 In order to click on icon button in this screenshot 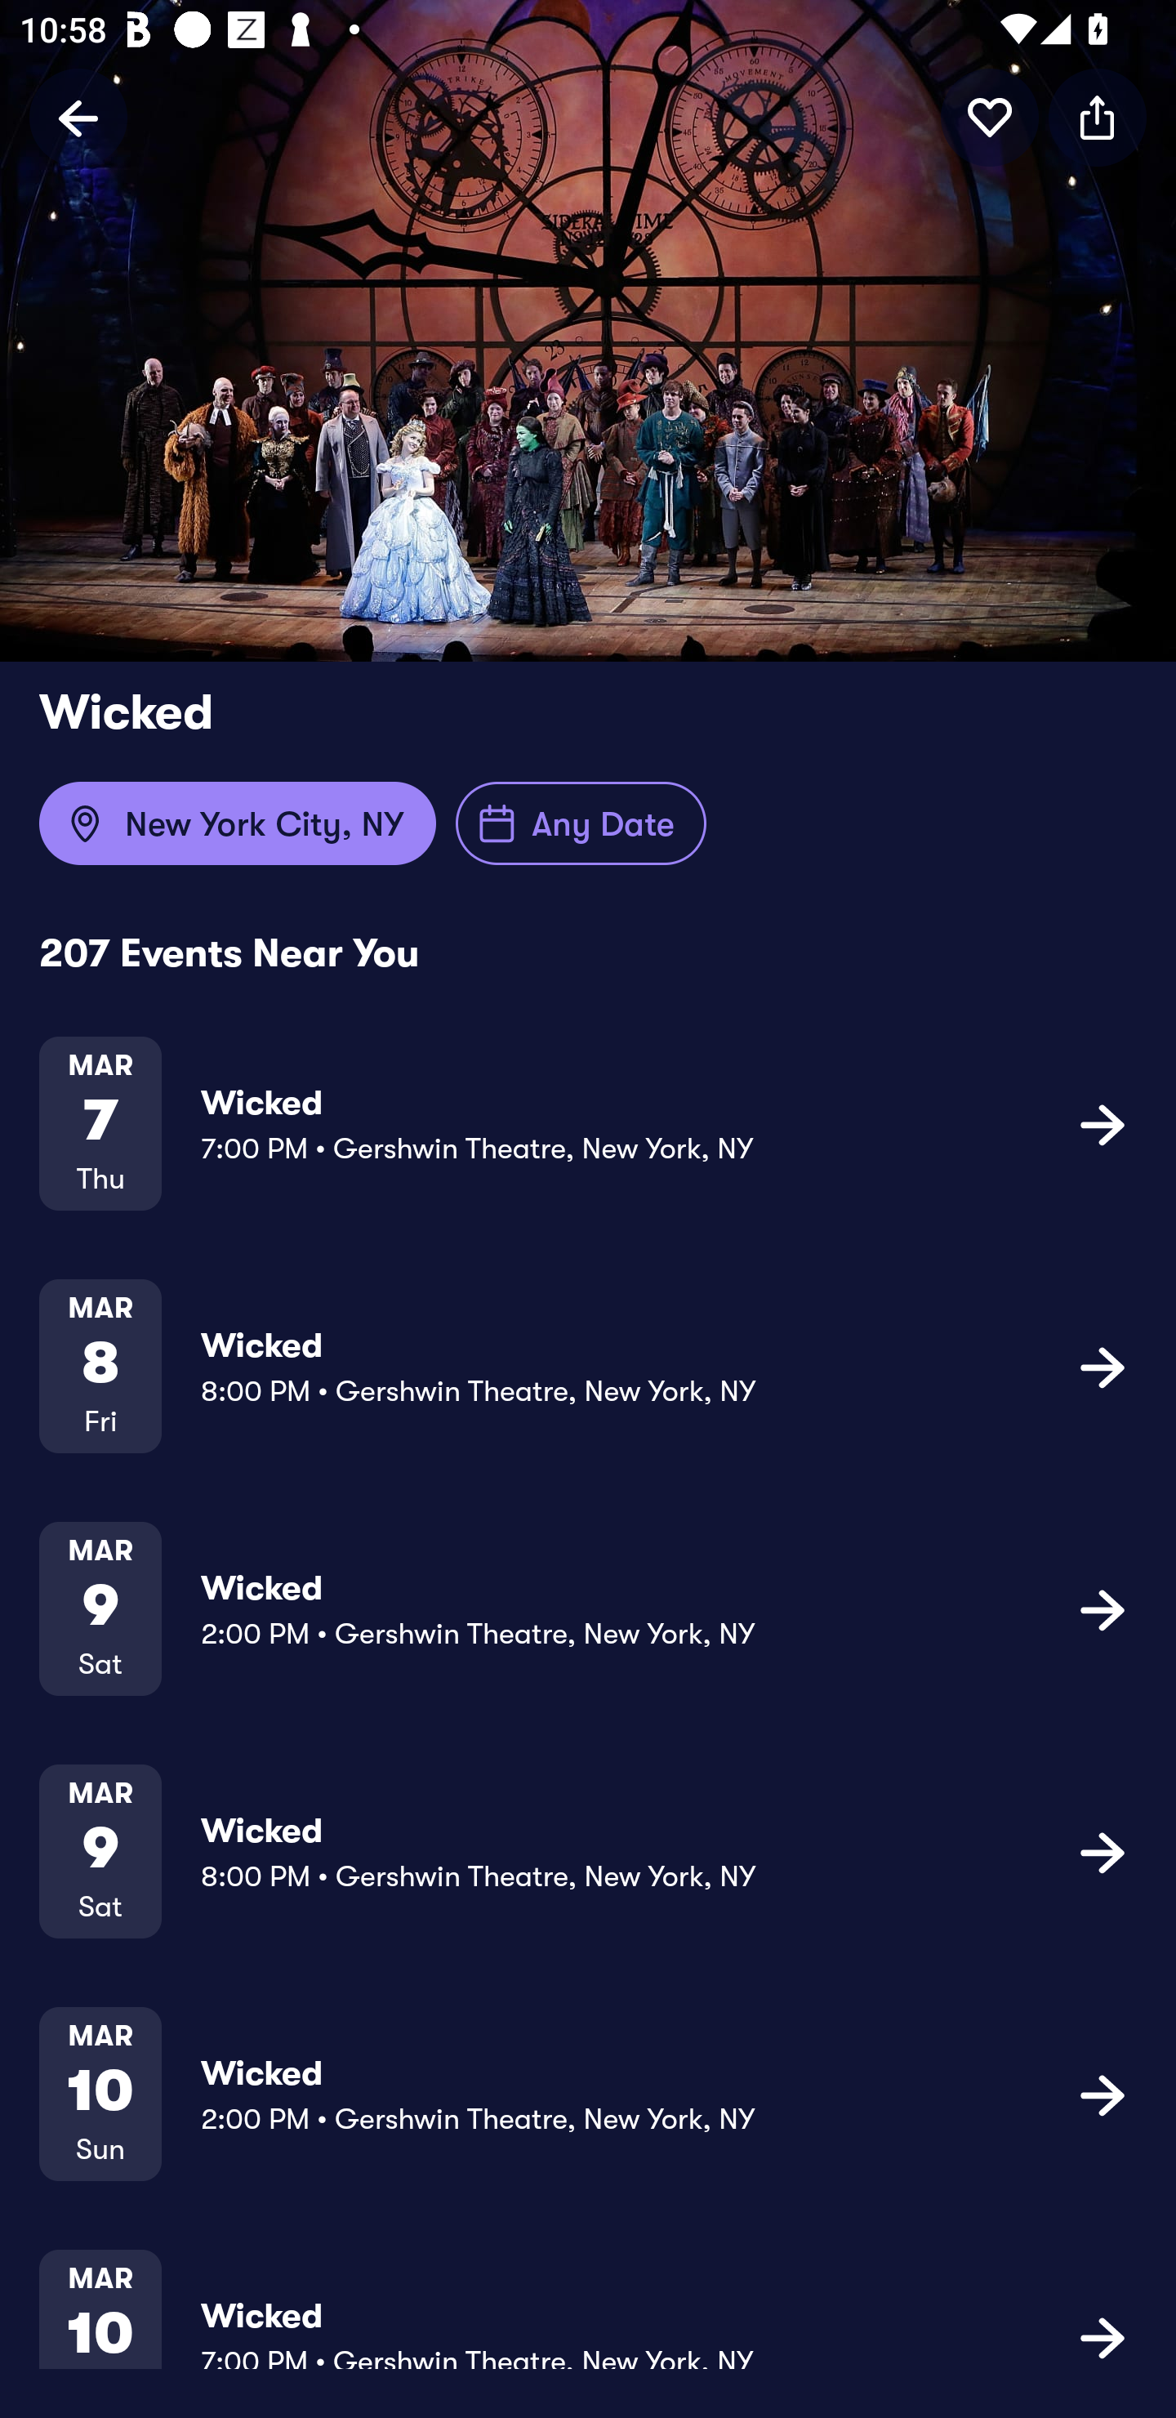, I will do `click(1102, 1366)`.